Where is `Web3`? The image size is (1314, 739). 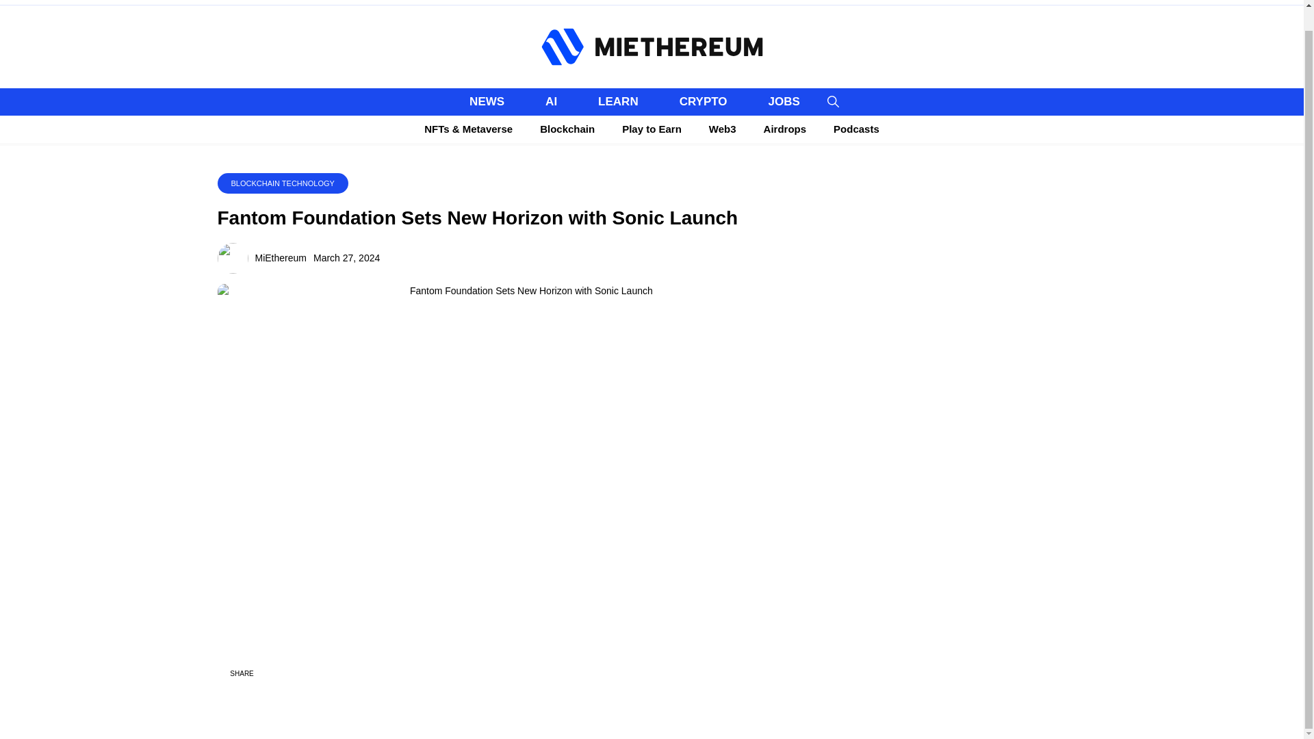 Web3 is located at coordinates (723, 129).